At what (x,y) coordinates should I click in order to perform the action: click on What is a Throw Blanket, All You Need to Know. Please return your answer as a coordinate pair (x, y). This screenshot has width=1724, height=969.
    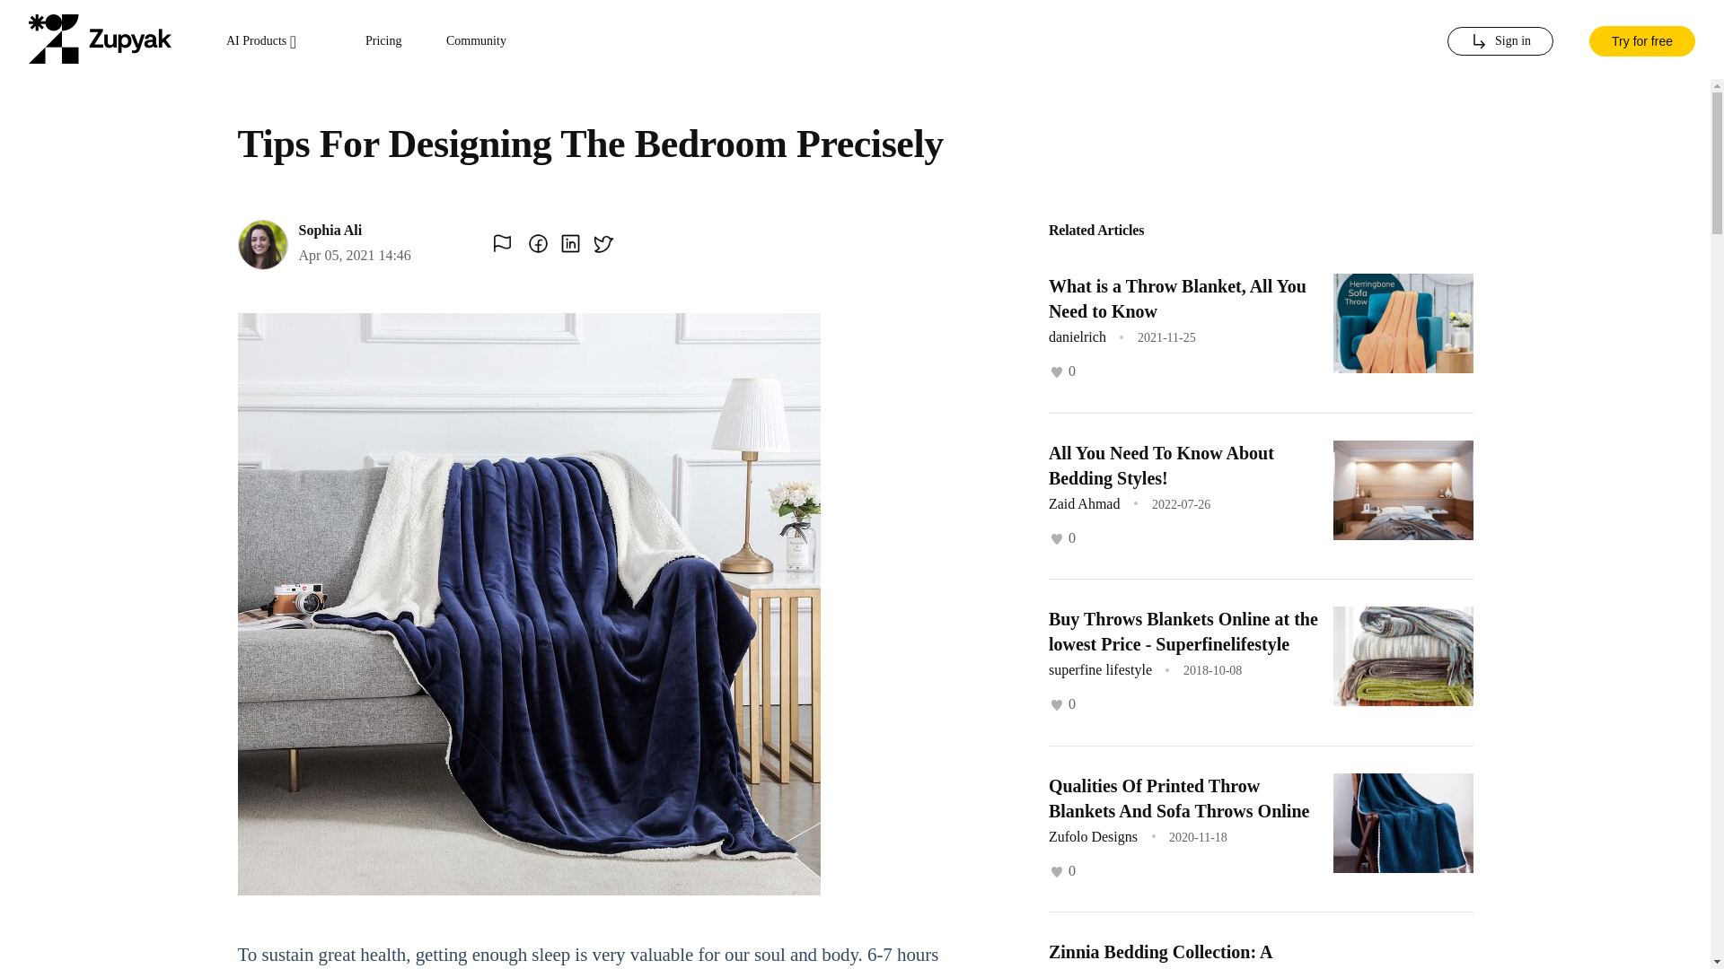
    Looking at the image, I should click on (1177, 298).